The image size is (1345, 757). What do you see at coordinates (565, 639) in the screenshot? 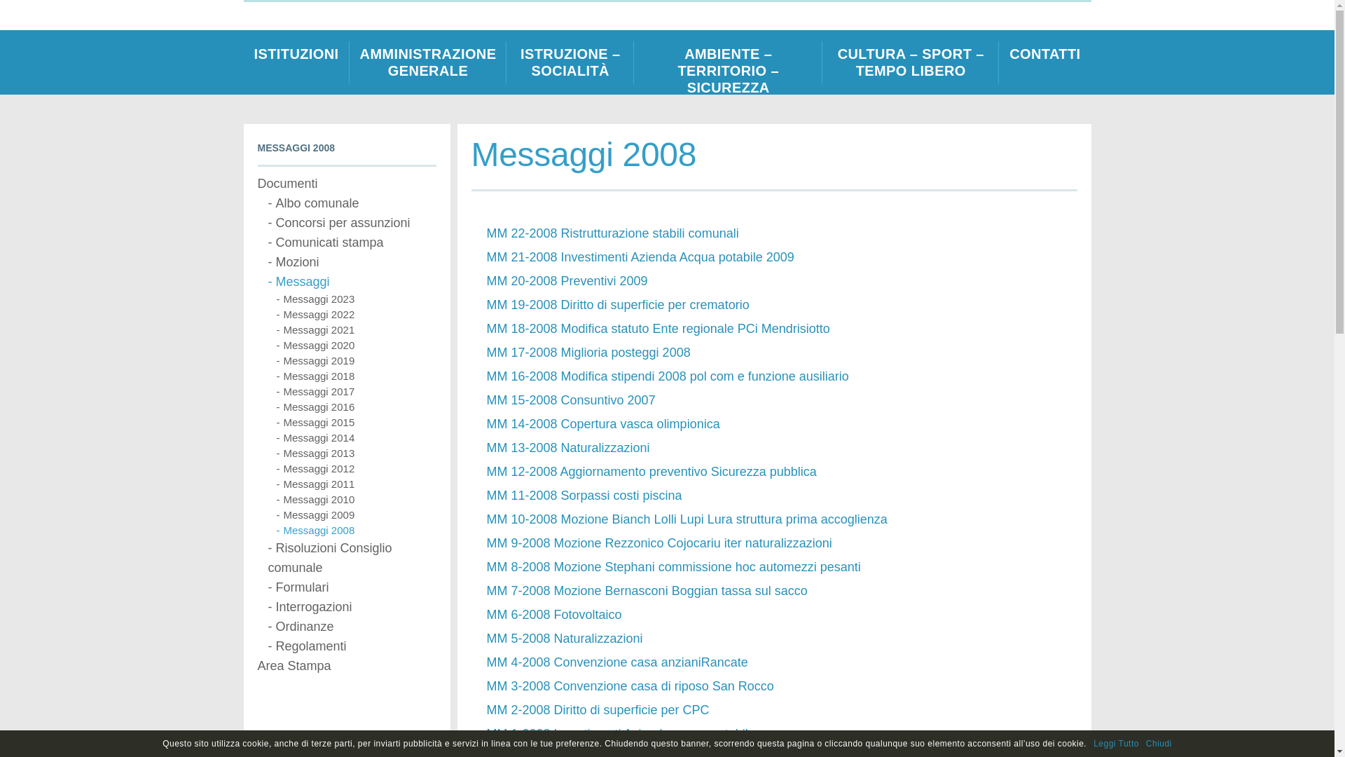
I see `MM 5-2008 Naturalizzazioni` at bounding box center [565, 639].